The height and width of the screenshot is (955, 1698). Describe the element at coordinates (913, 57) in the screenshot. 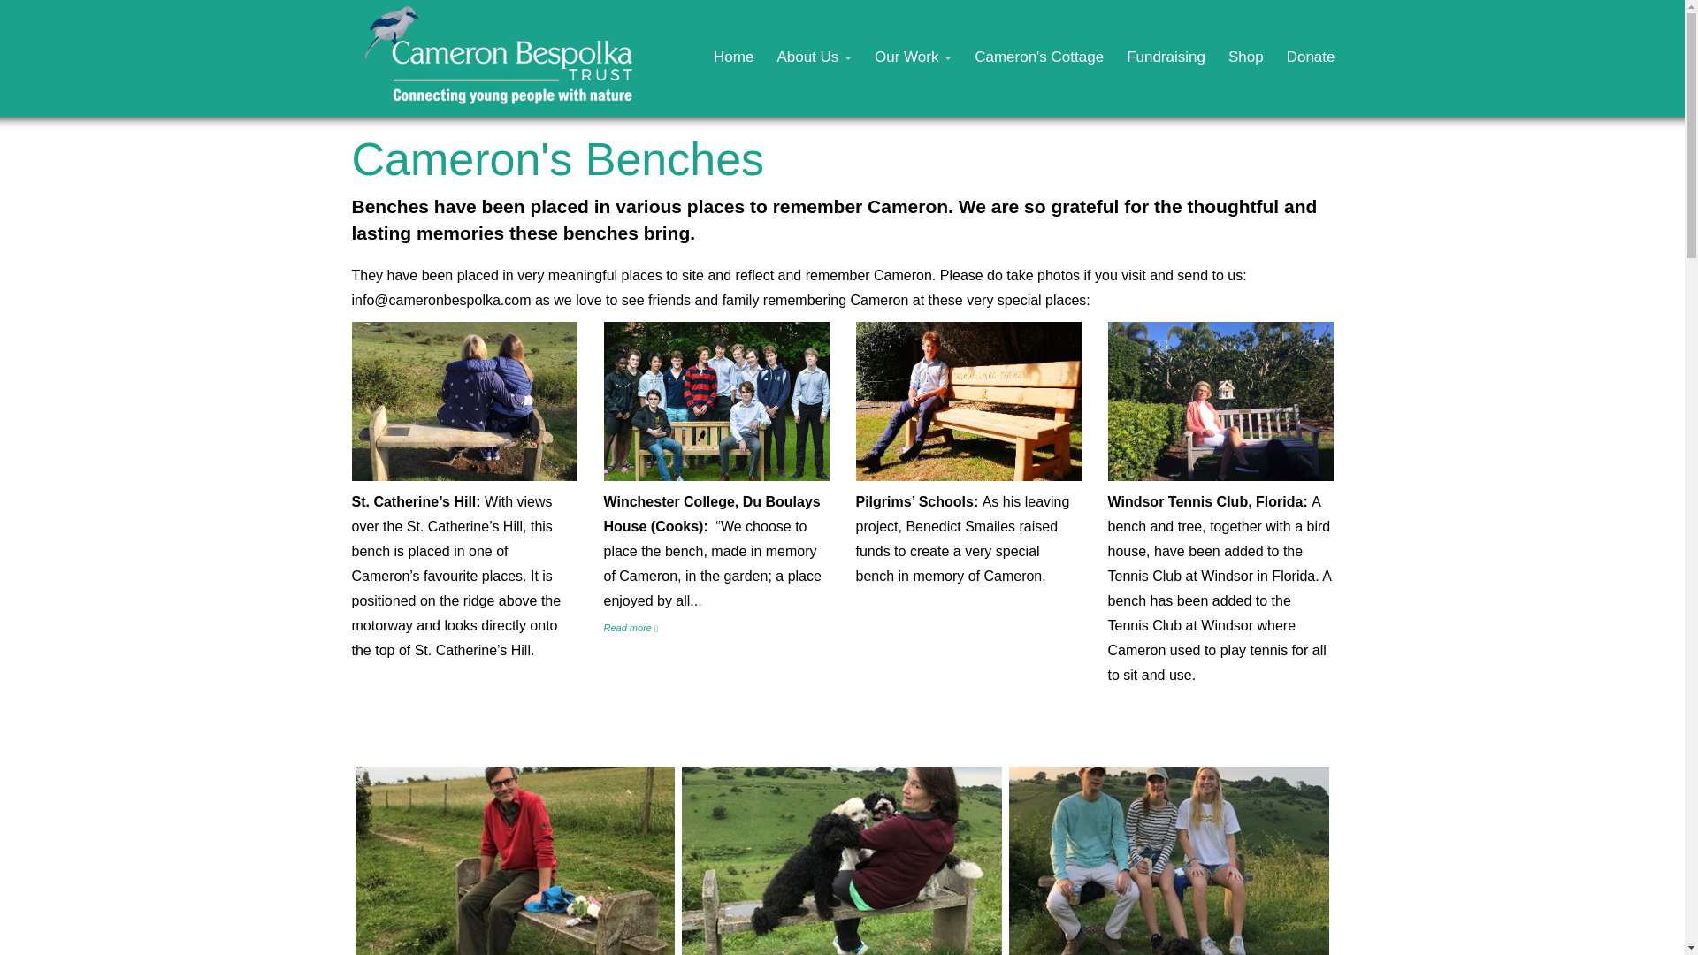

I see `Our Work` at that location.